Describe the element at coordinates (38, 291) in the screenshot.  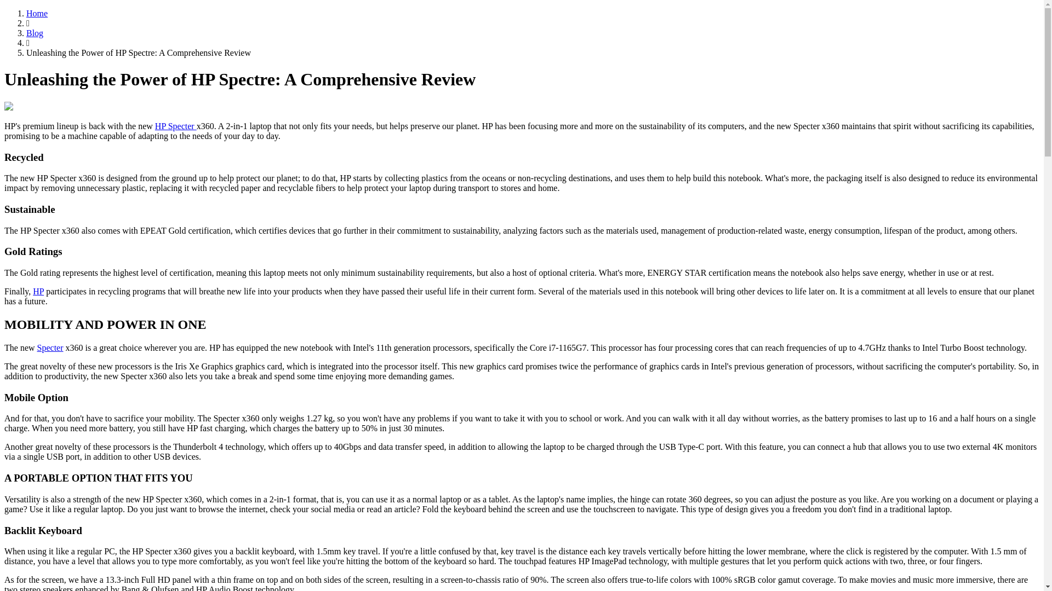
I see `HP` at that location.